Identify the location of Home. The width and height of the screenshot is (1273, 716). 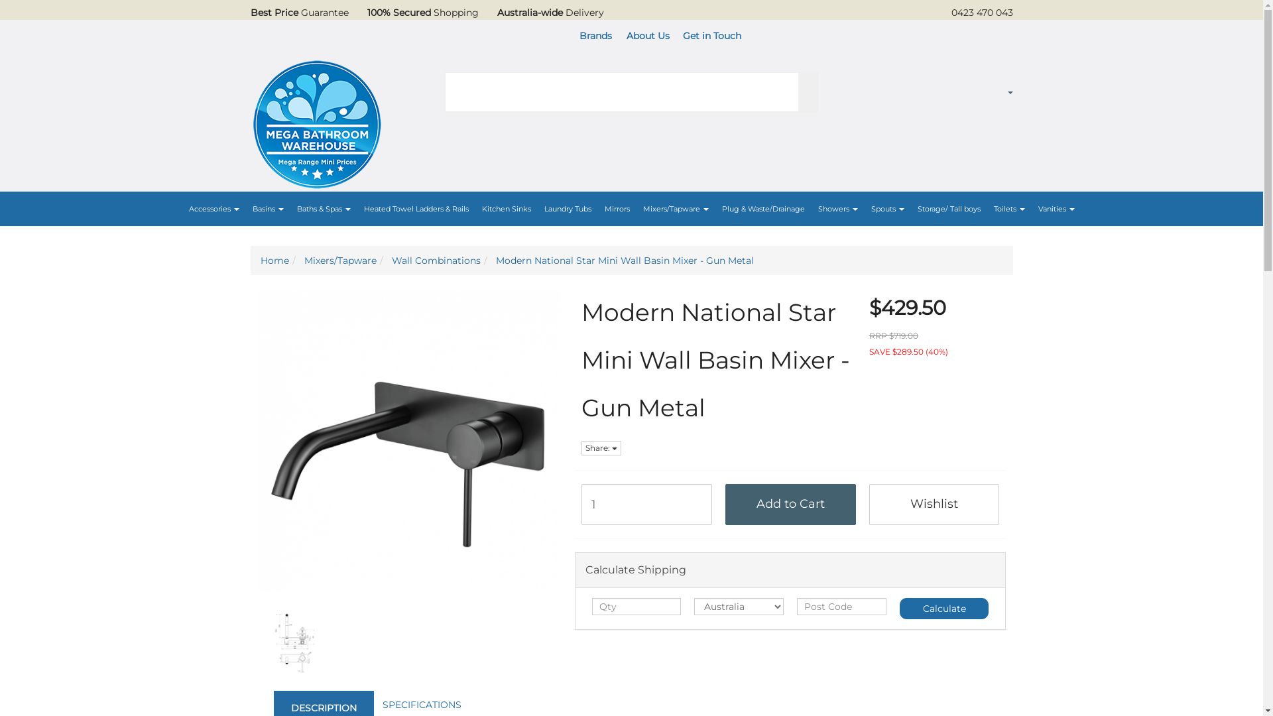
(274, 261).